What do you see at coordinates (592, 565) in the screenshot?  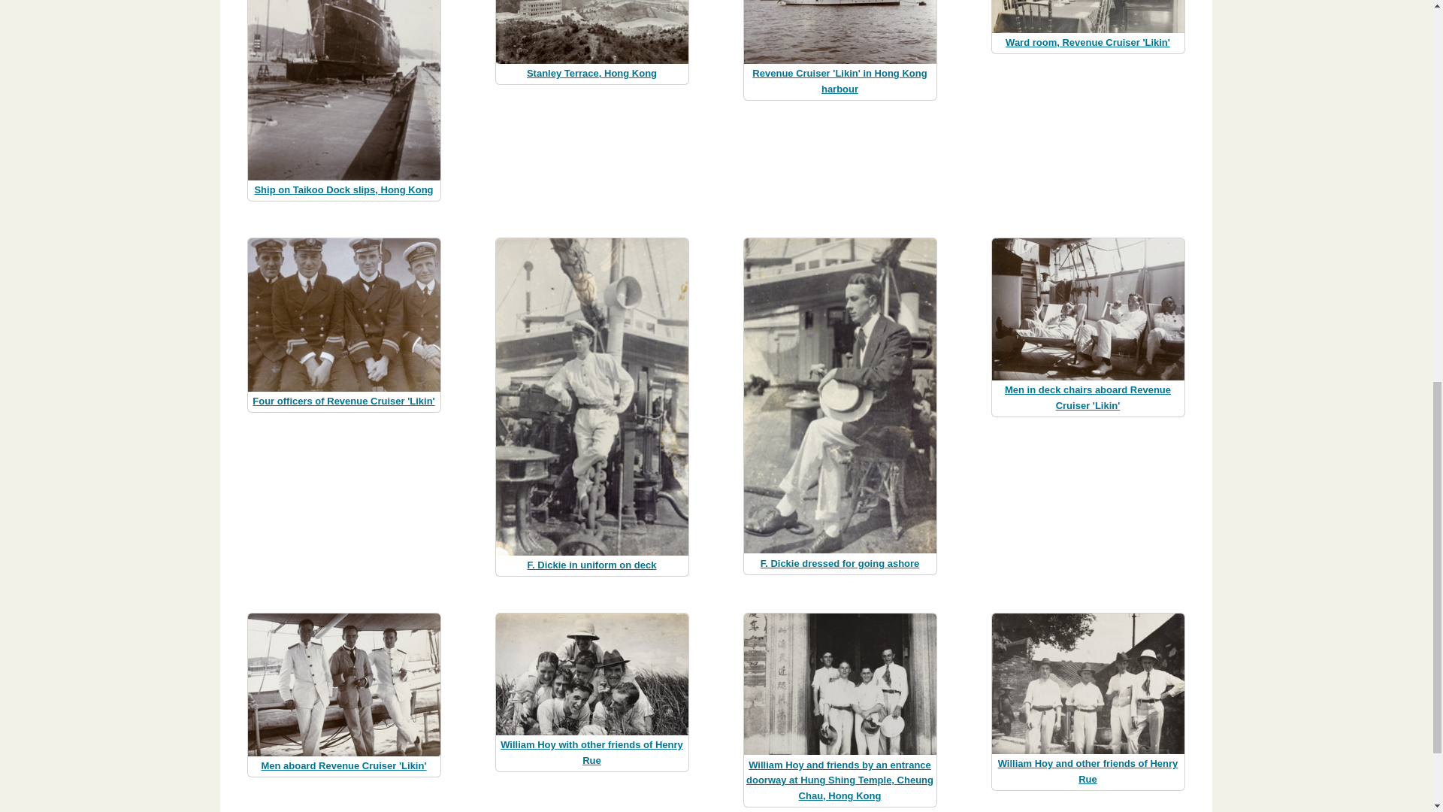 I see `F. Dickie in uniform on deck` at bounding box center [592, 565].